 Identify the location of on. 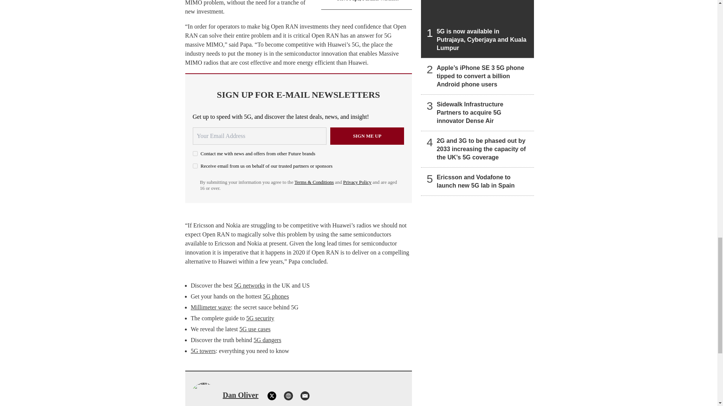
(195, 153).